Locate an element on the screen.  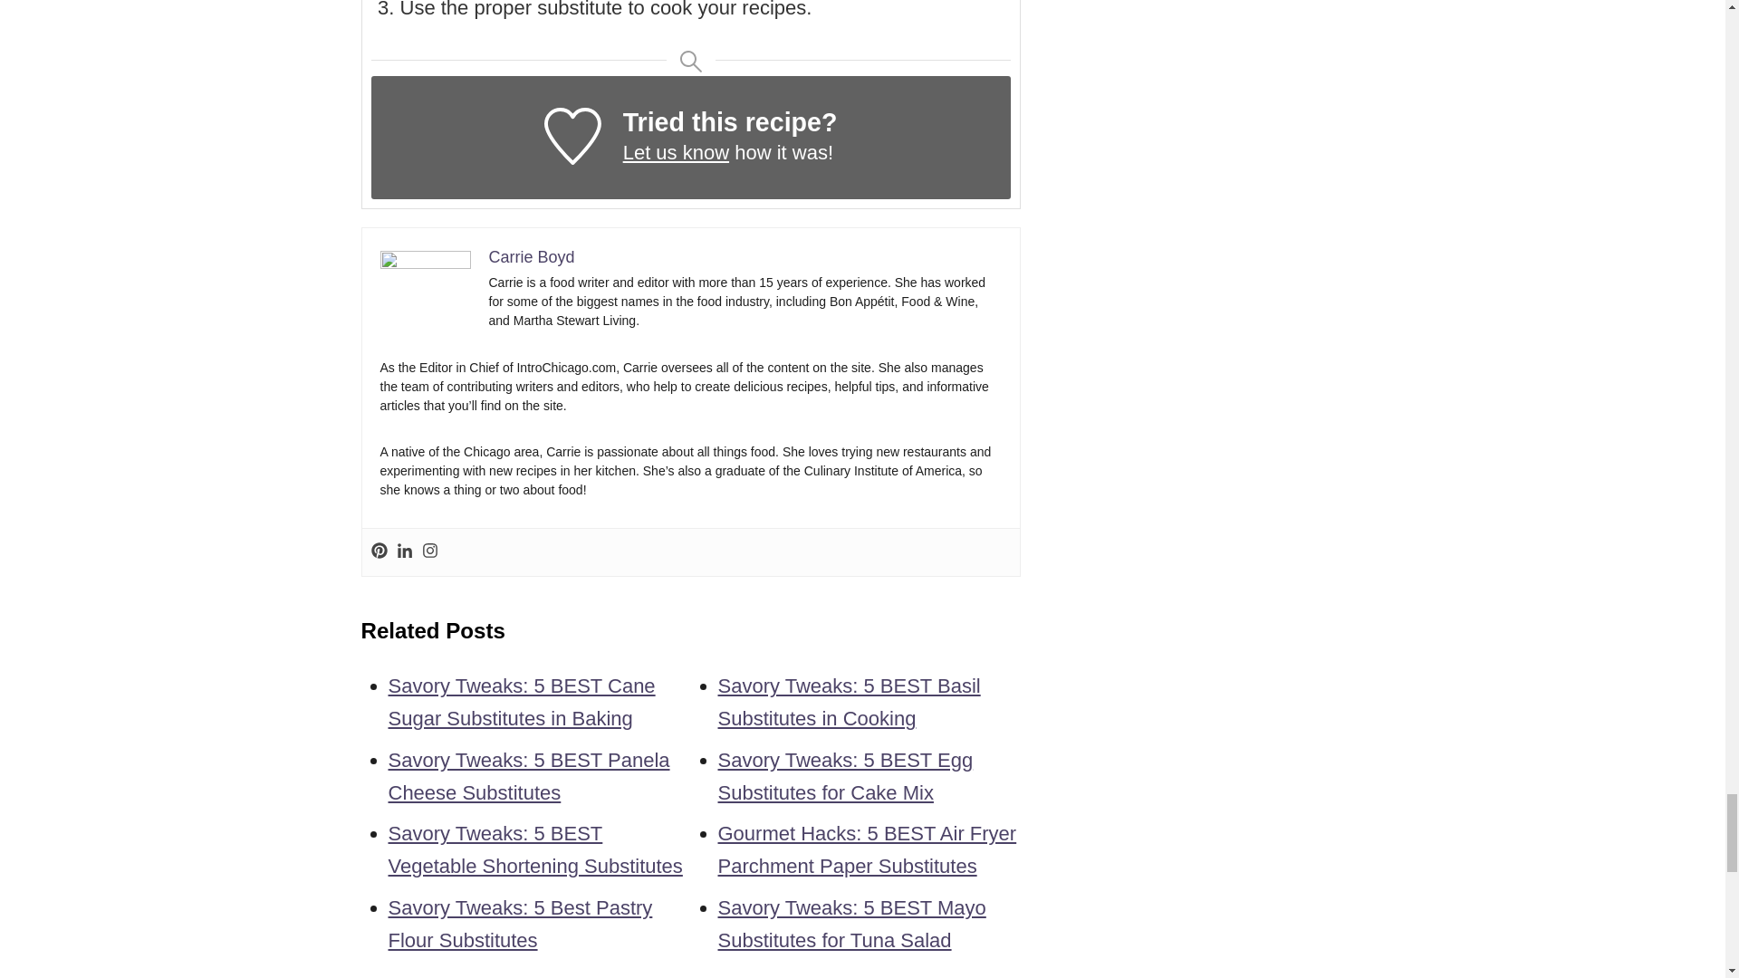
Savory Tweaks: 5 BEST Vegetable Shortening Substitutes is located at coordinates (534, 849).